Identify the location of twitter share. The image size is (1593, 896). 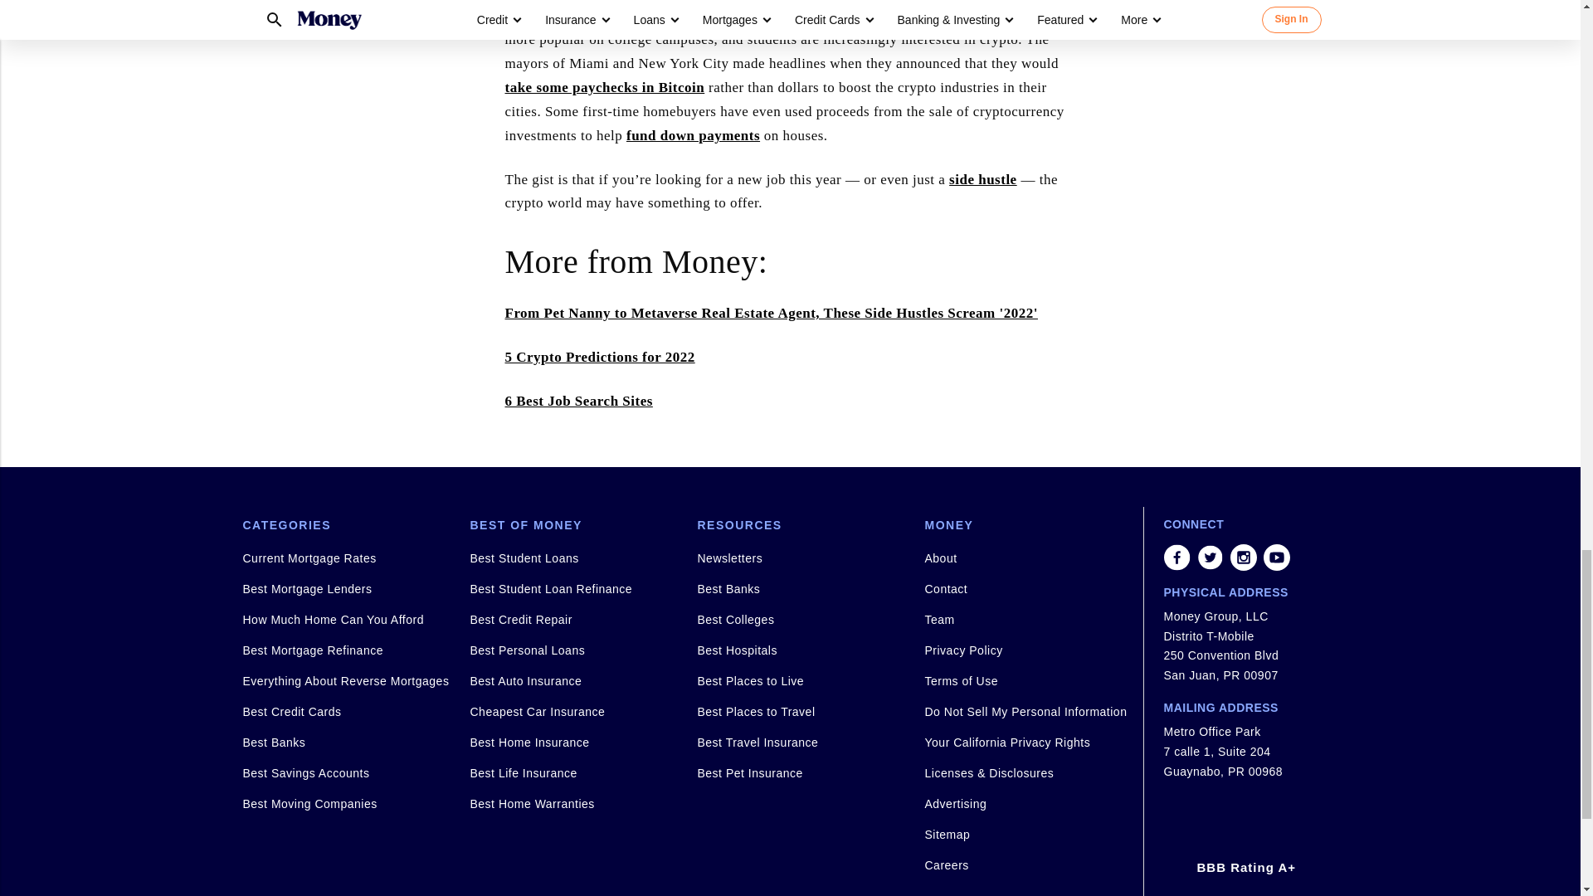
(1210, 557).